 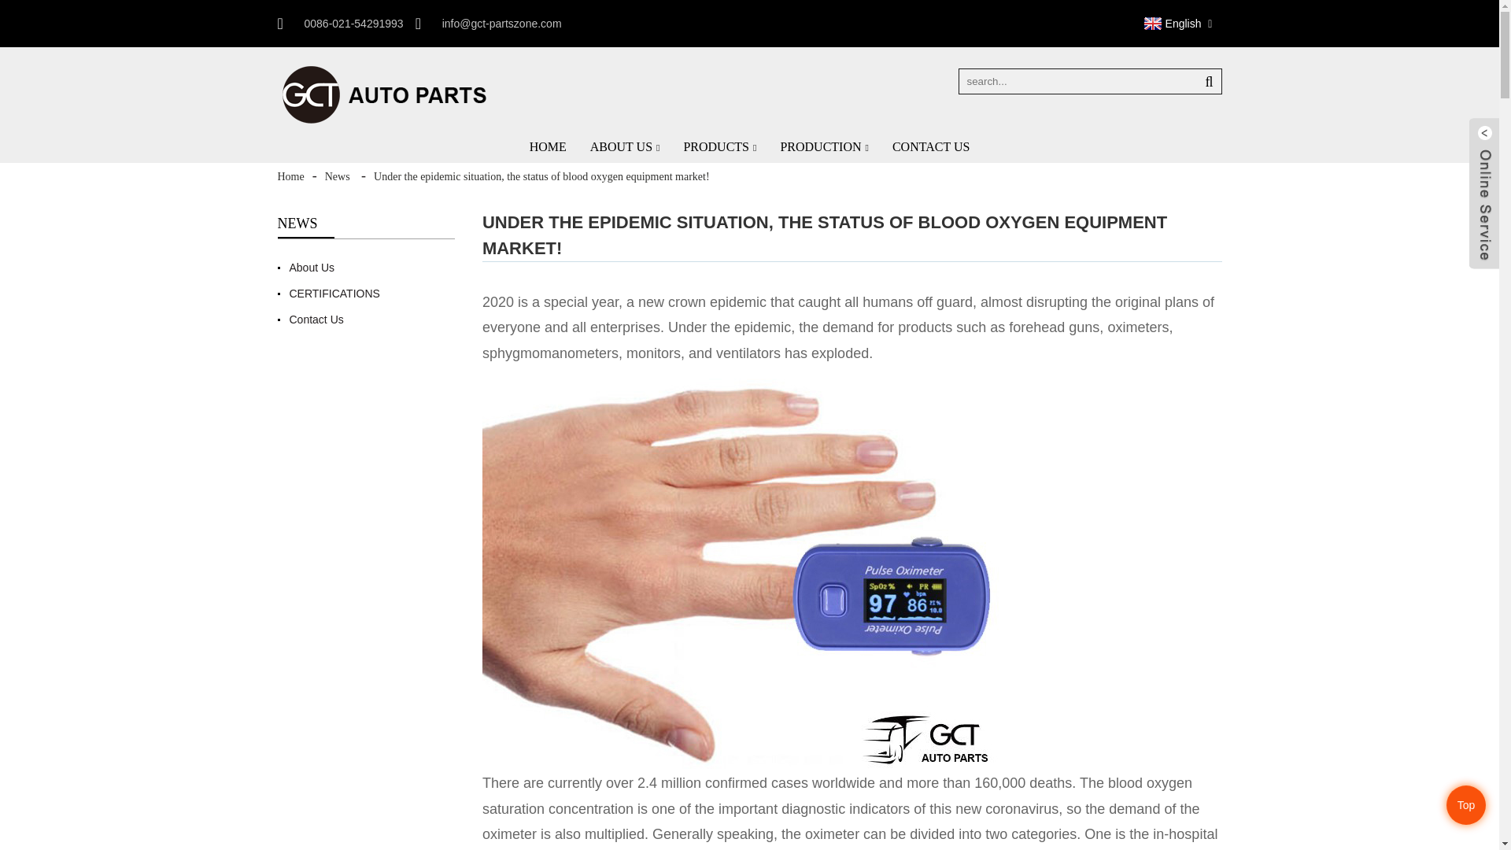 What do you see at coordinates (931, 147) in the screenshot?
I see `CONTACT US` at bounding box center [931, 147].